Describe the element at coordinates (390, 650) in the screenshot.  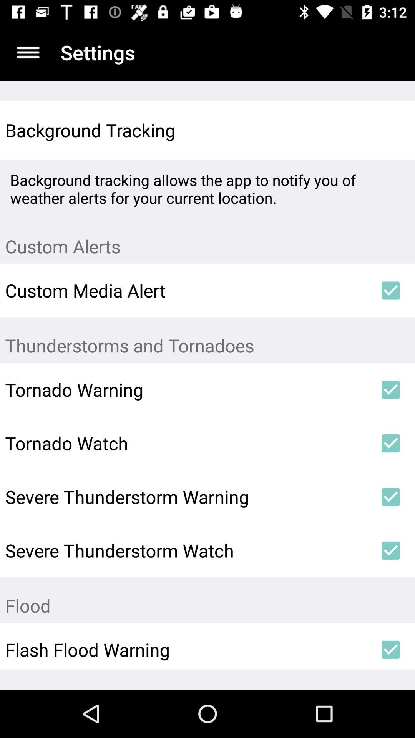
I see `launch icon to the right of flash flood warning item` at that location.